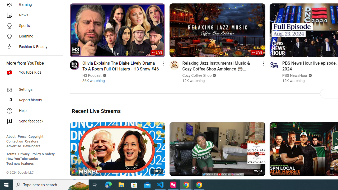 This screenshot has height=190, width=338. What do you see at coordinates (30, 90) in the screenshot?
I see `Settings` at bounding box center [30, 90].